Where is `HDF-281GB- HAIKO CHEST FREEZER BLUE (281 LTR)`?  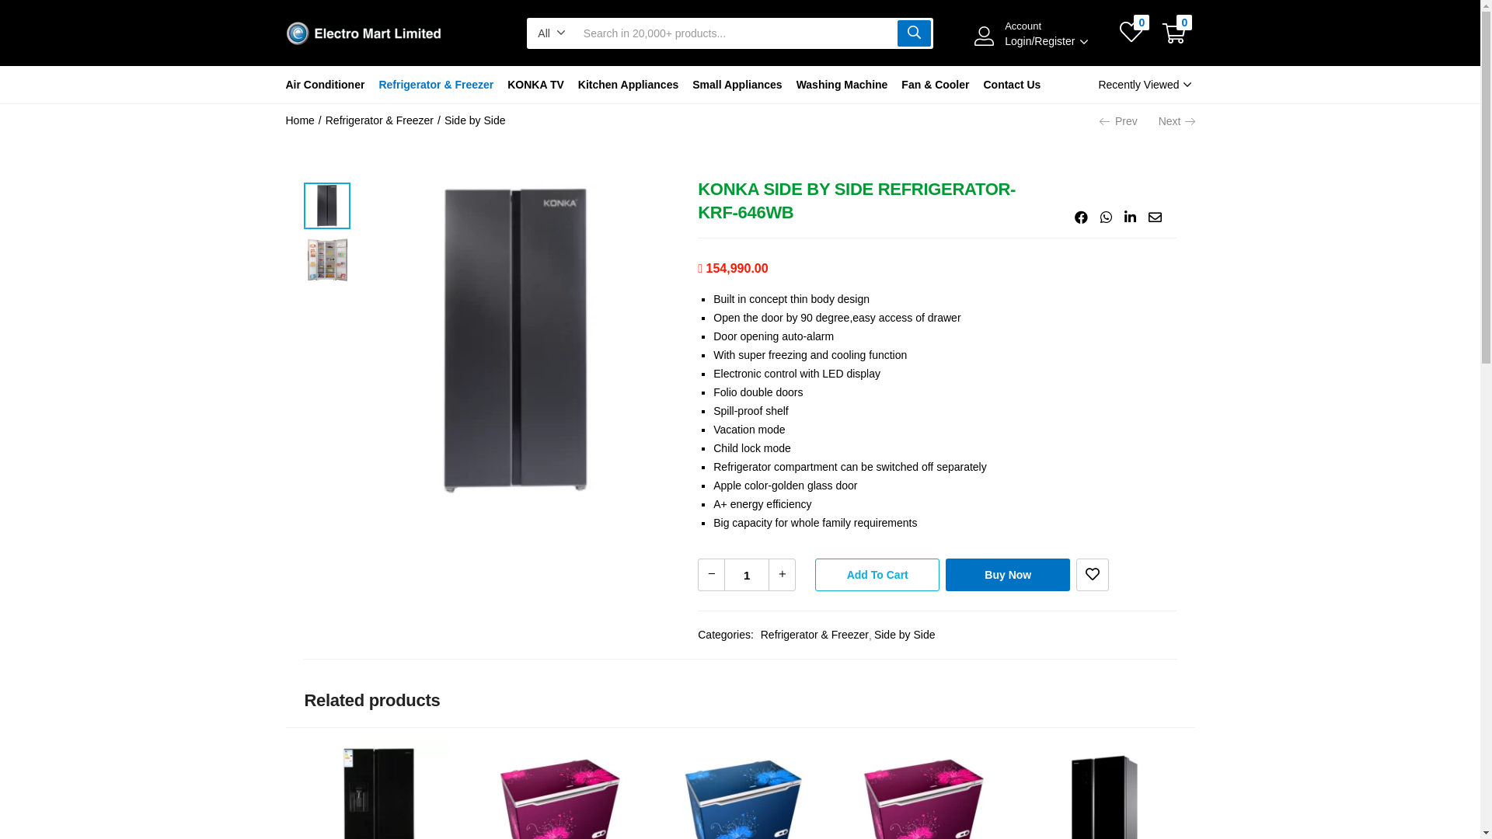
HDF-281GB- HAIKO CHEST FREEZER BLUE (281 LTR) is located at coordinates (741, 815).